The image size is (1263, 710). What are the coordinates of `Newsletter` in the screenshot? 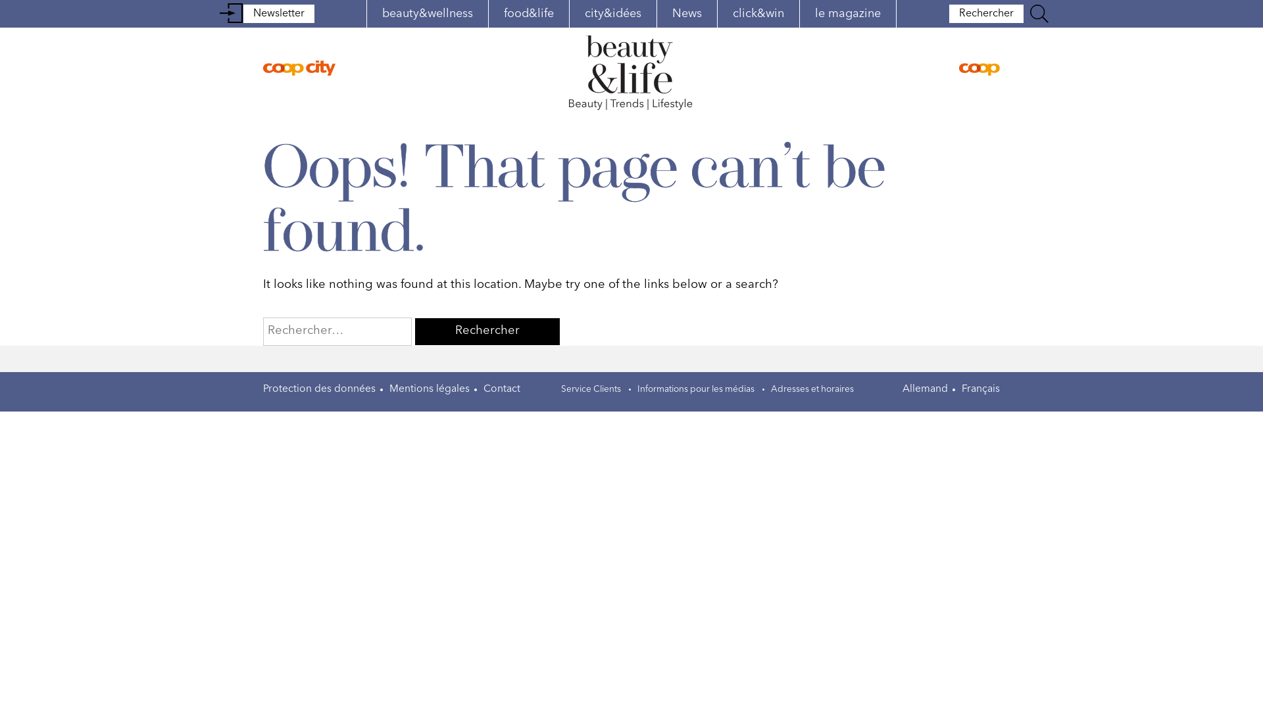 It's located at (279, 14).